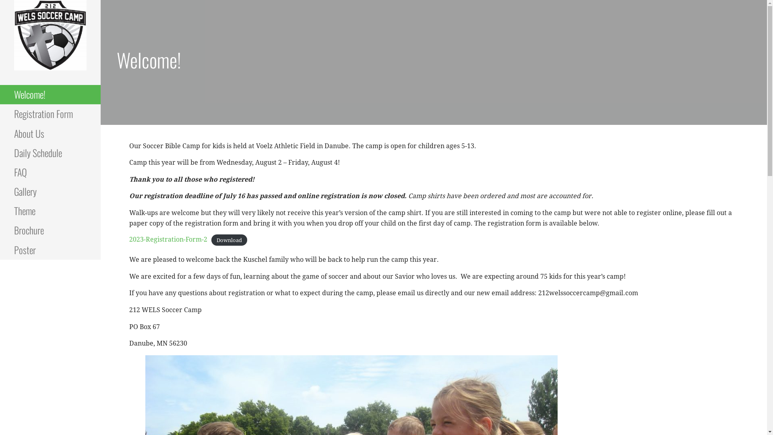 The image size is (773, 435). What do you see at coordinates (50, 211) in the screenshot?
I see `Theme` at bounding box center [50, 211].